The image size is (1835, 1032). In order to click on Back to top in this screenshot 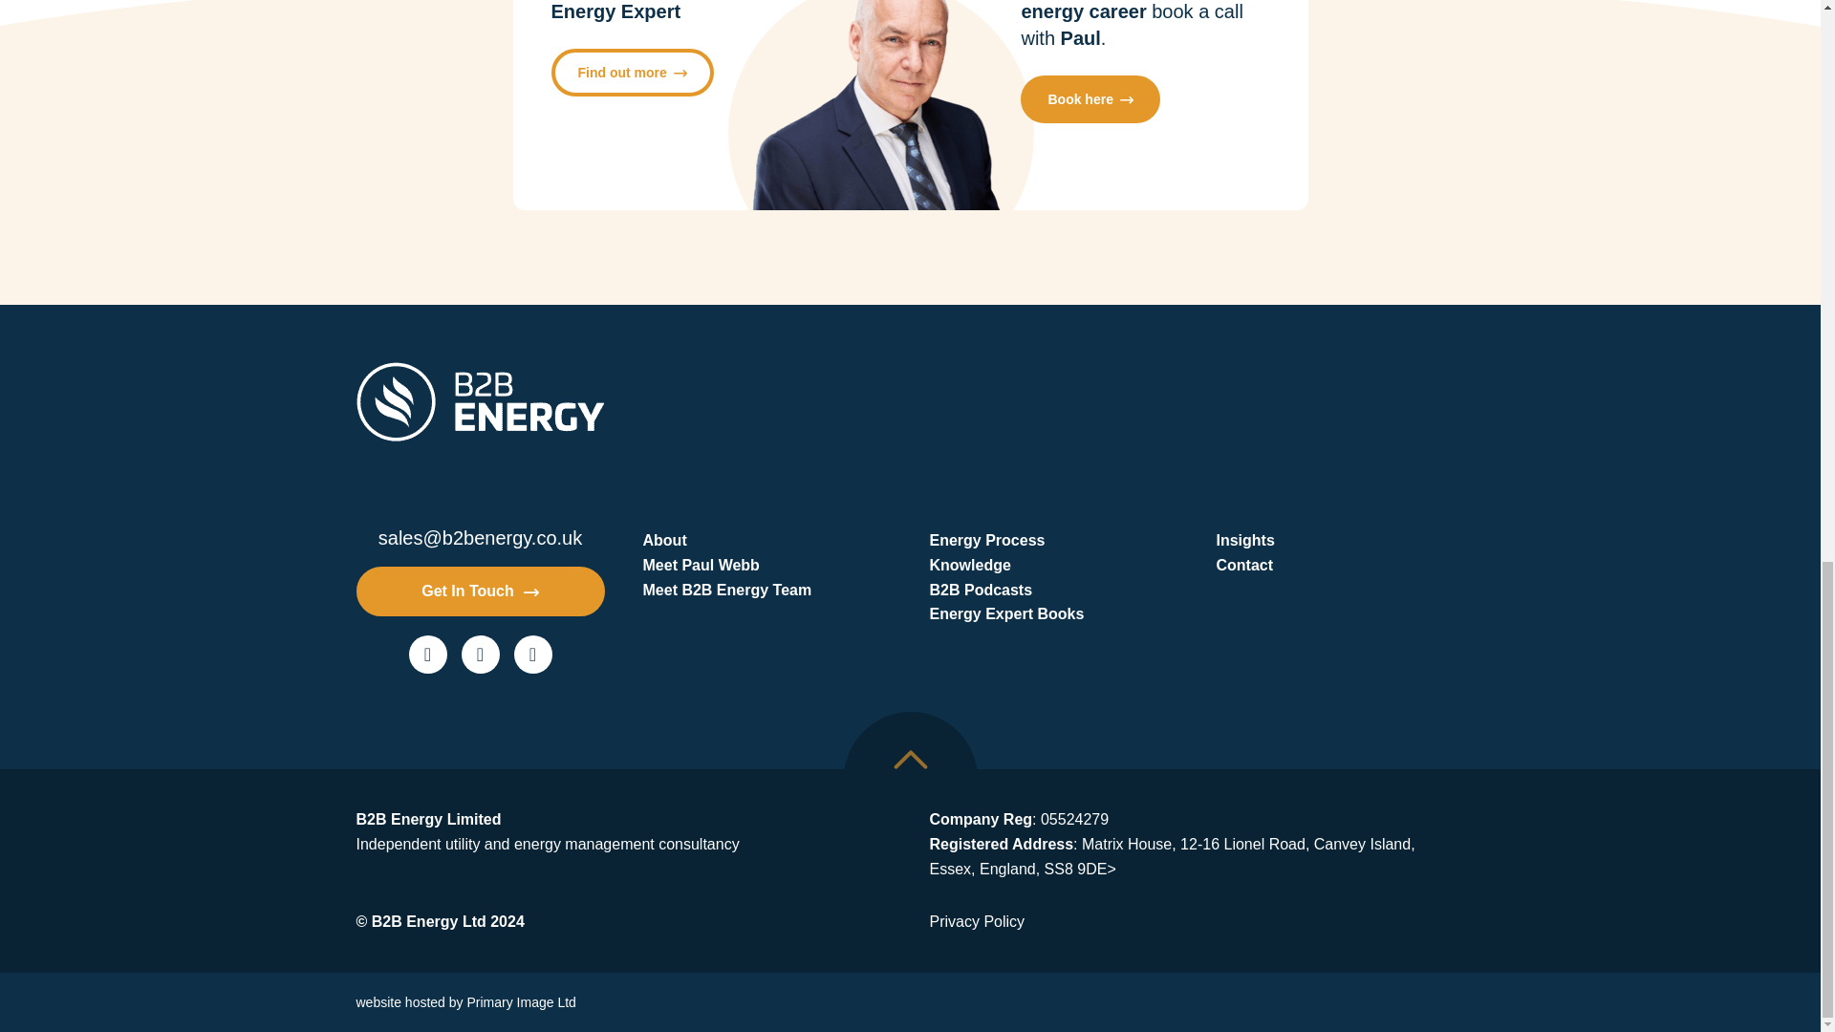, I will do `click(909, 759)`.